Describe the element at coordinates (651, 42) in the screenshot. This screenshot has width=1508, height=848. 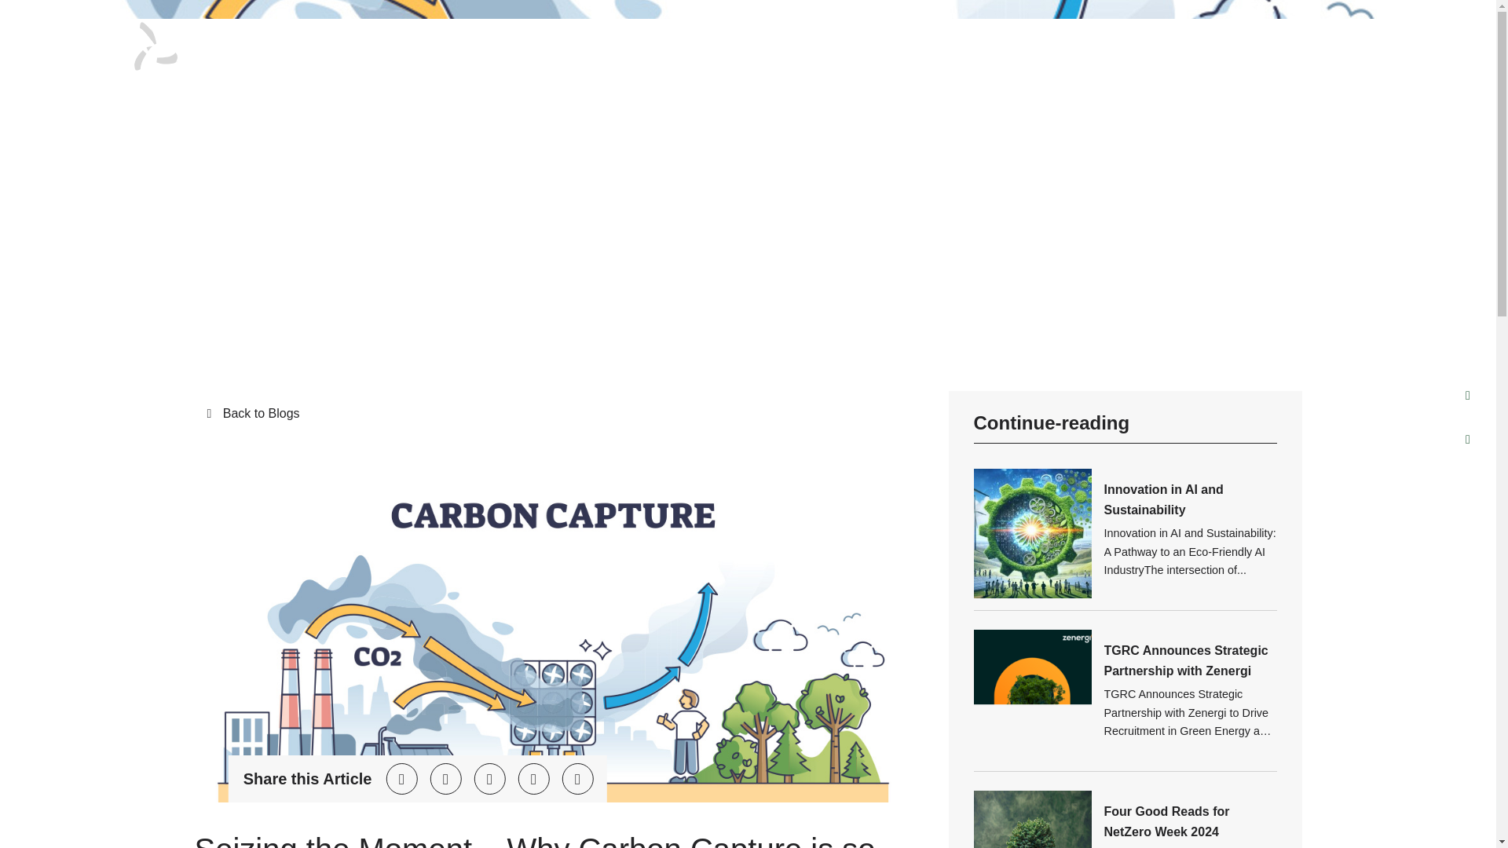
I see `ABOUT` at that location.